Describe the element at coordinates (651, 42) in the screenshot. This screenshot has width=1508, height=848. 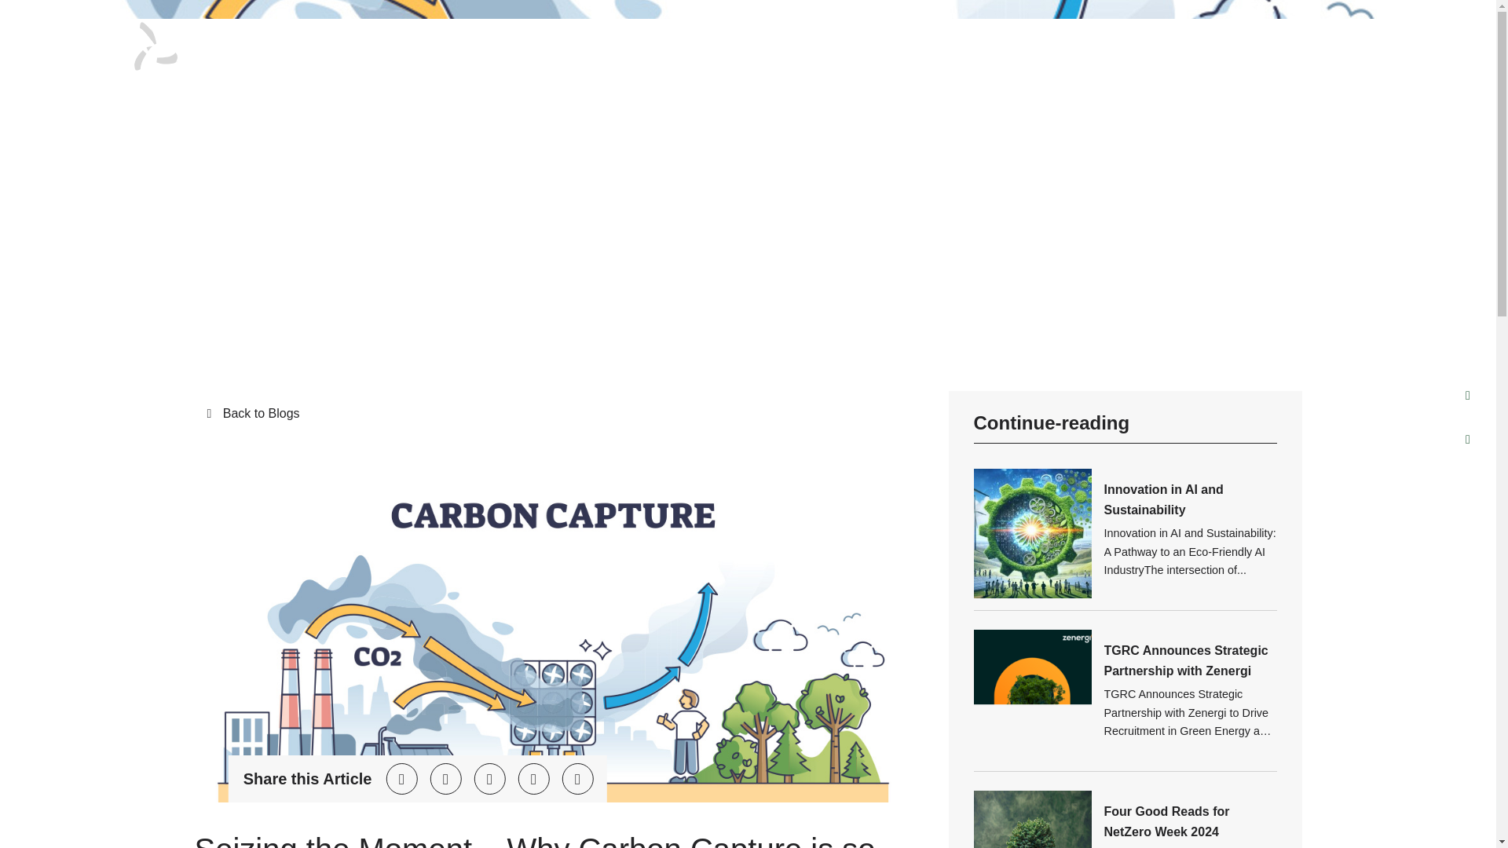
I see `ABOUT` at that location.